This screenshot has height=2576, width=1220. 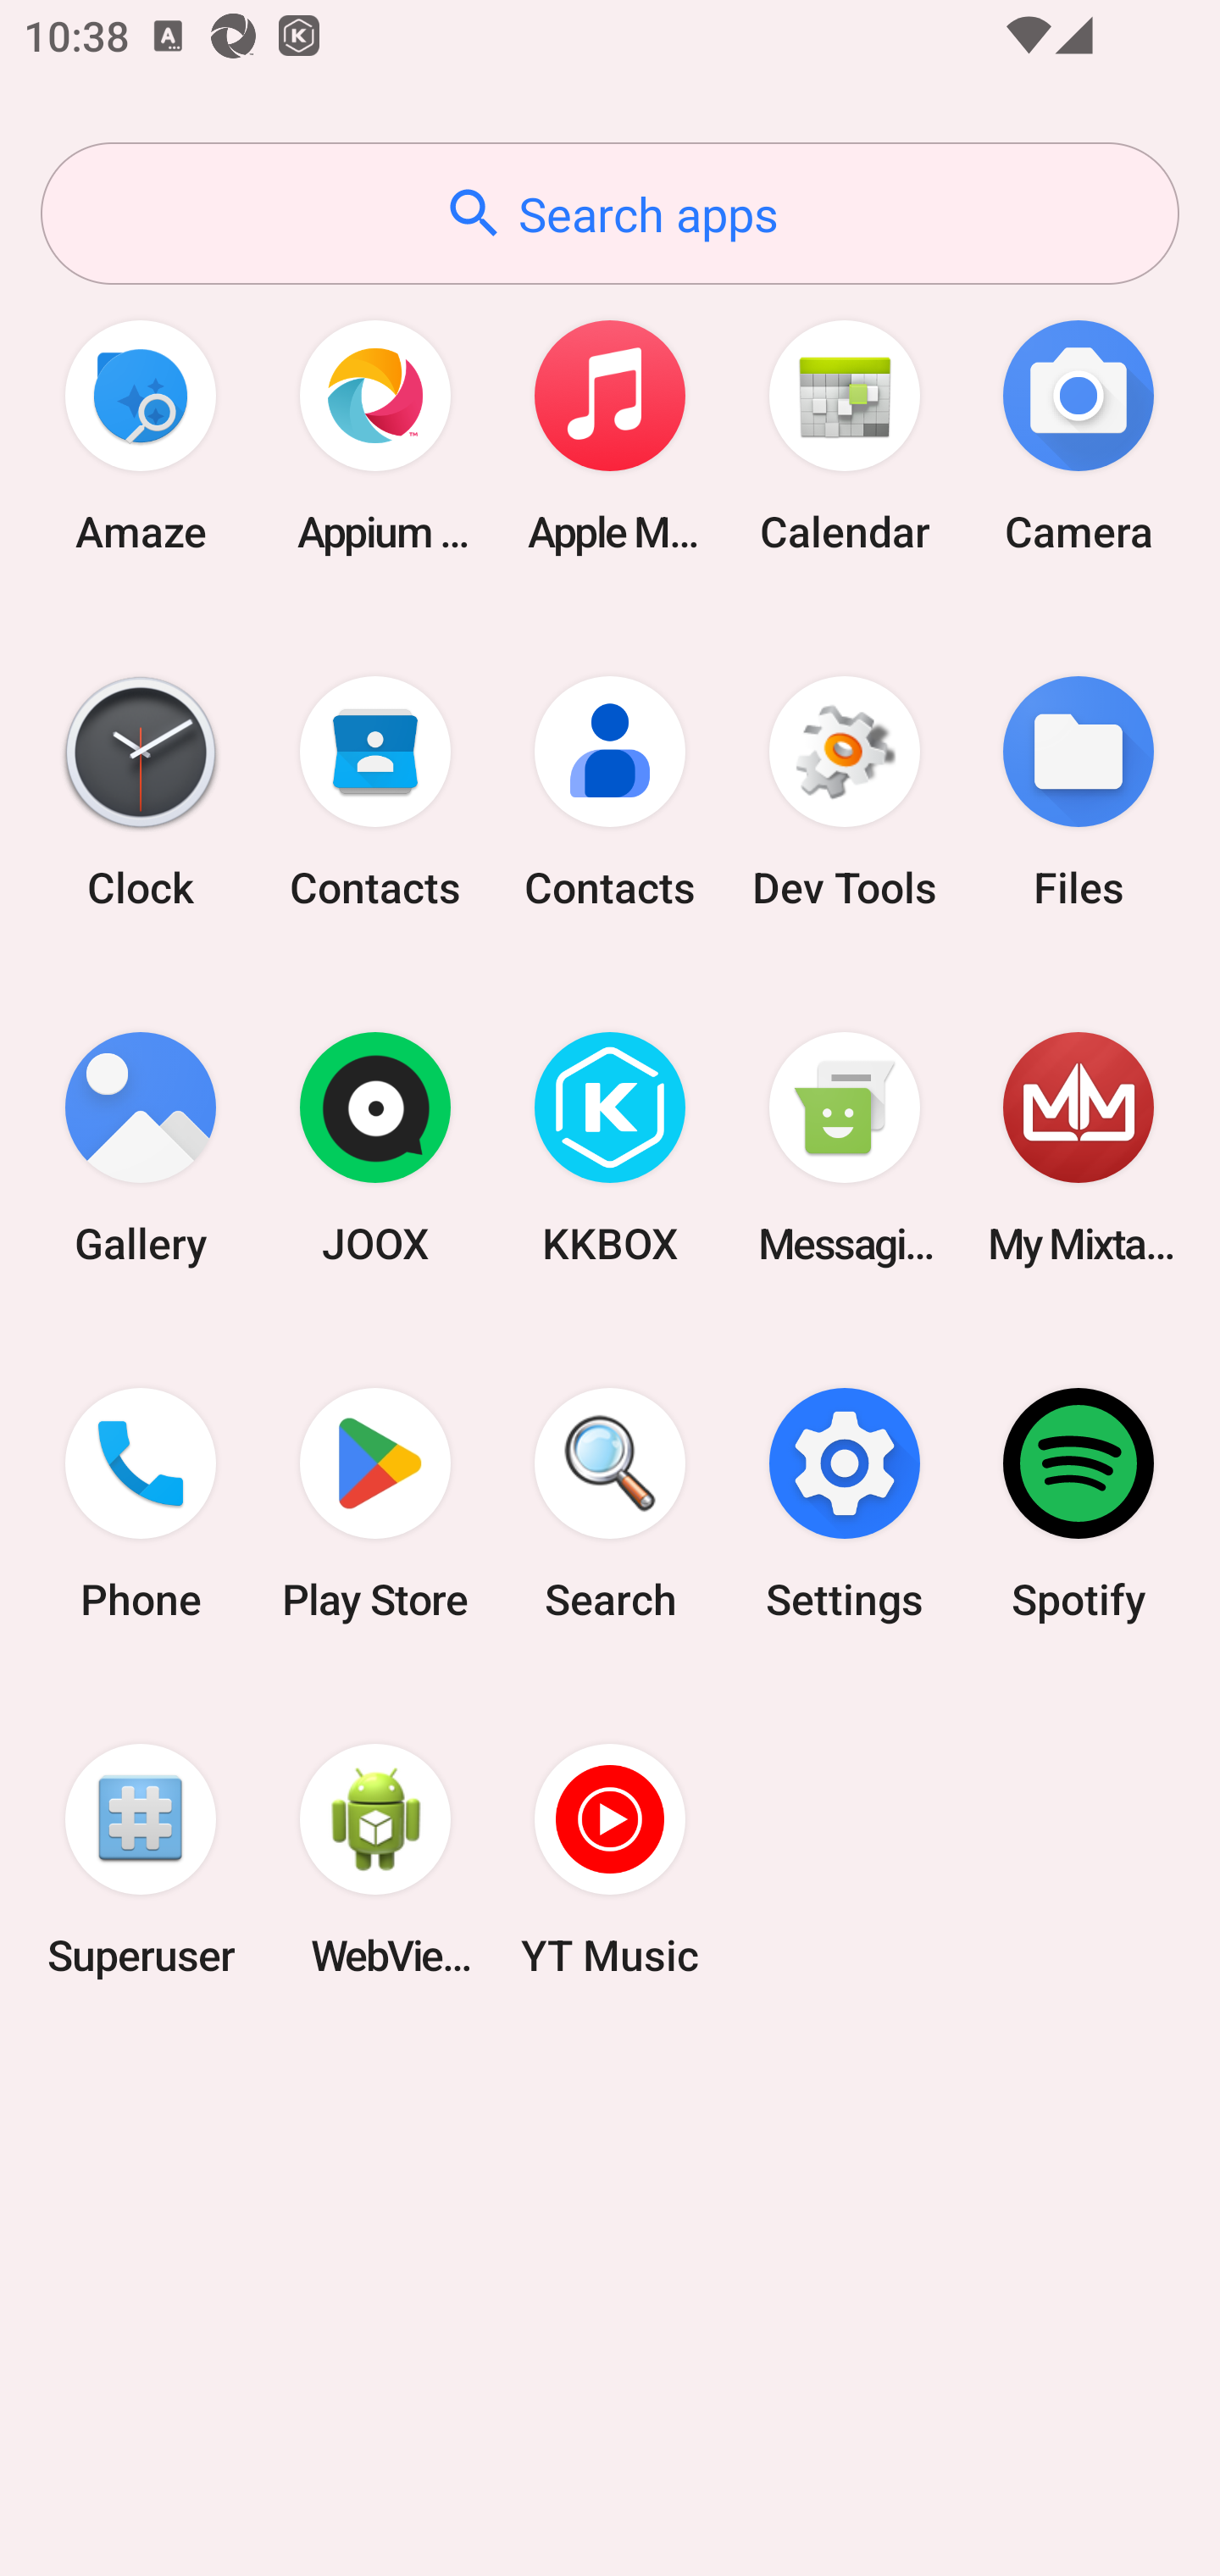 What do you see at coordinates (375, 1859) in the screenshot?
I see `WebView Browser Tester` at bounding box center [375, 1859].